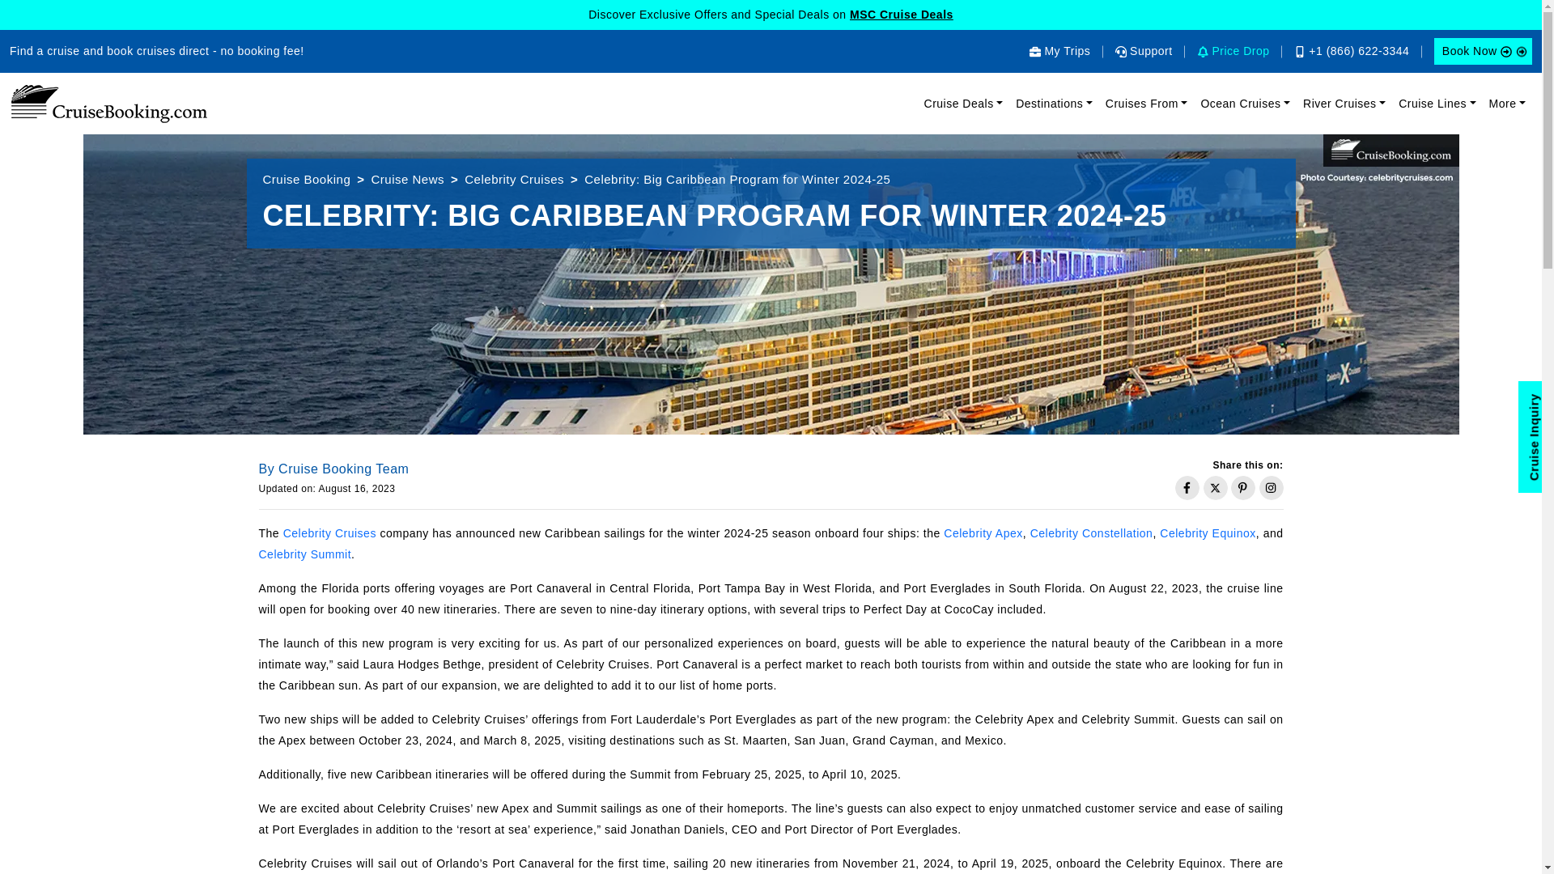 The image size is (1554, 874). I want to click on MSC Cruise Deals, so click(902, 14).